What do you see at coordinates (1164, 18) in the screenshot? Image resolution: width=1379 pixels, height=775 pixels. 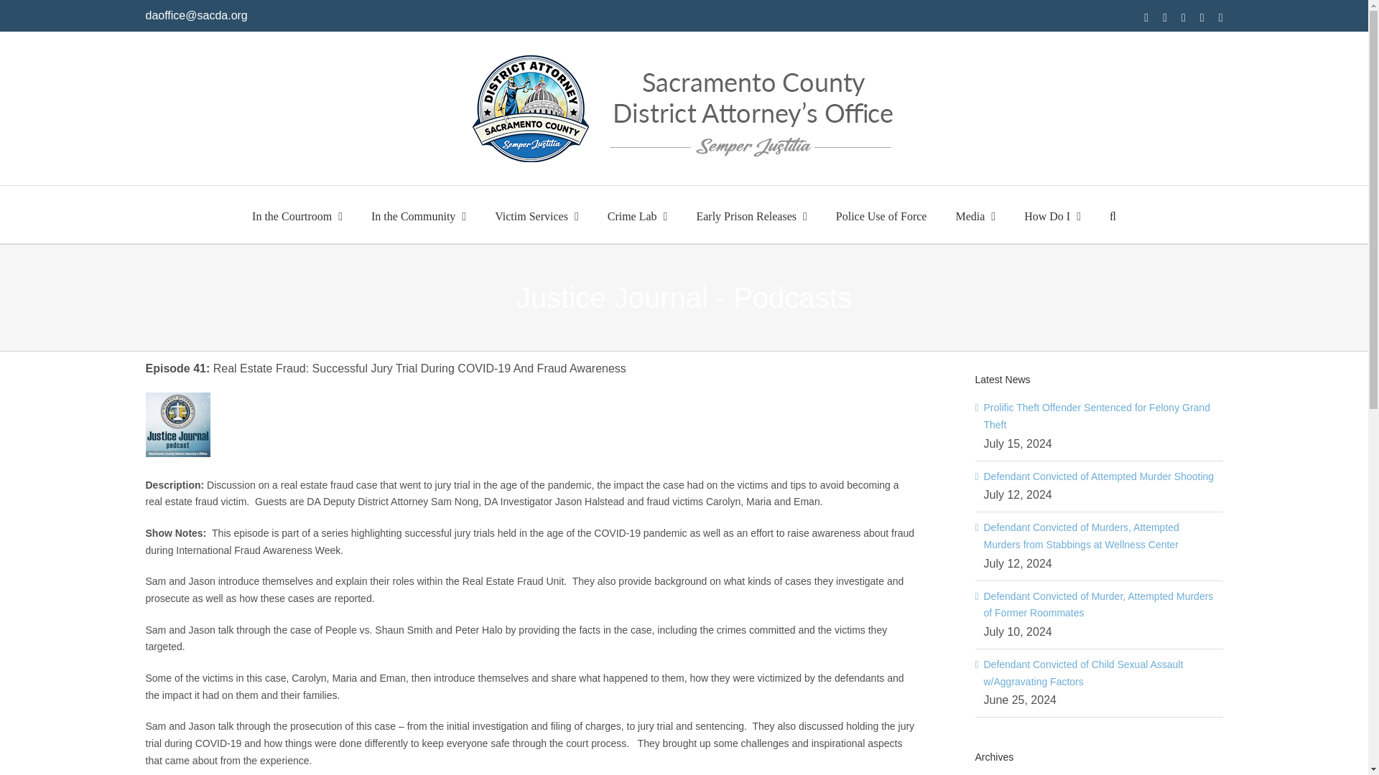 I see `Instagram` at bounding box center [1164, 18].